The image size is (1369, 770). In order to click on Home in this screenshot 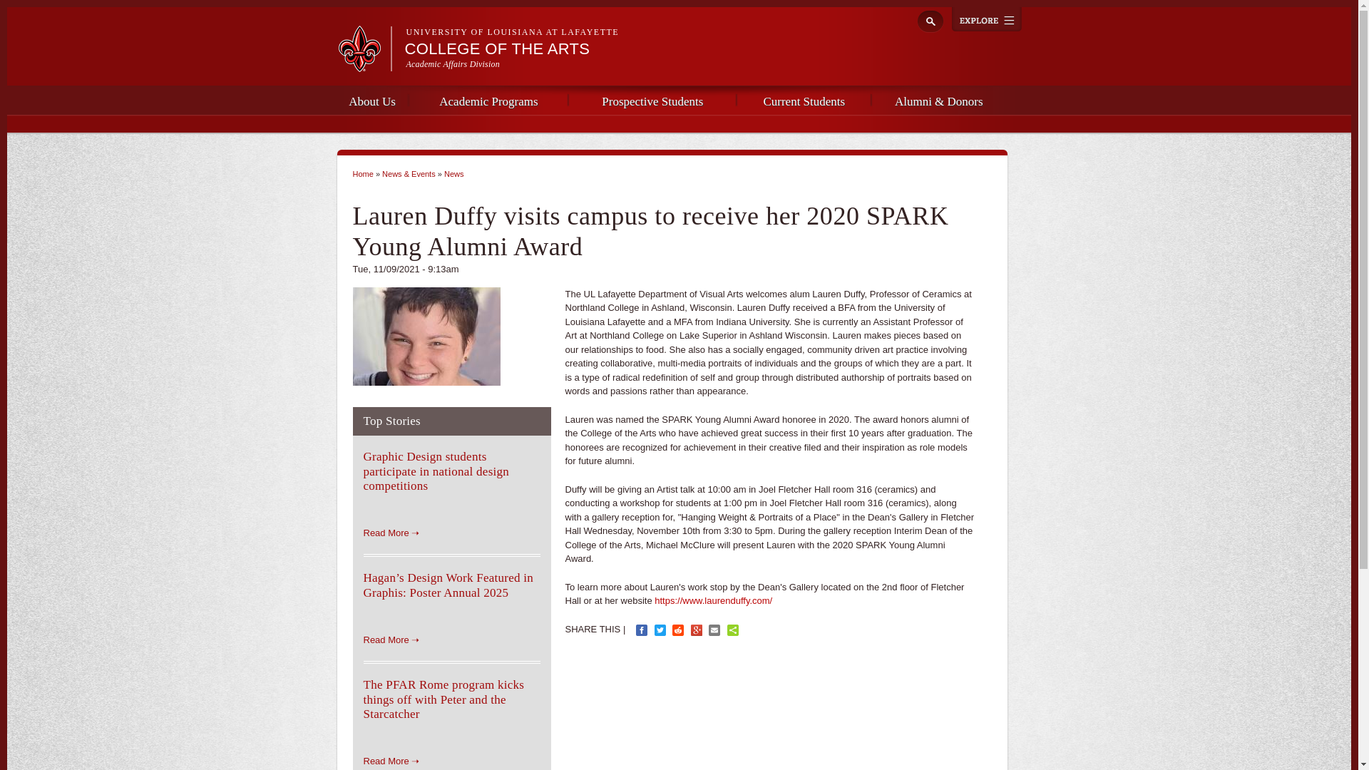, I will do `click(498, 48)`.